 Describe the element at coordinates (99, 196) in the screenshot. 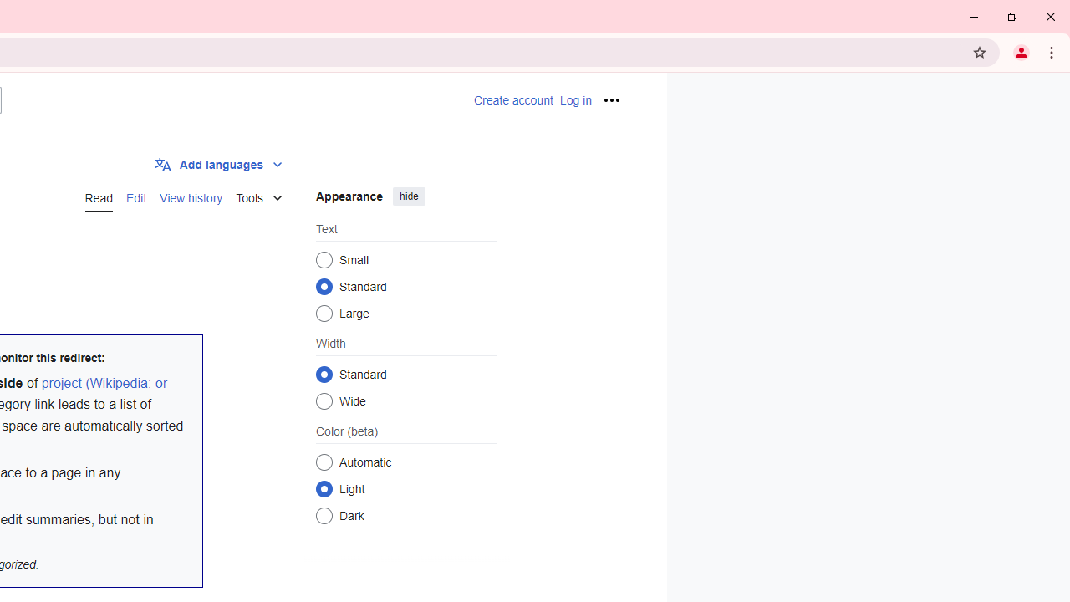

I see `Read` at that location.